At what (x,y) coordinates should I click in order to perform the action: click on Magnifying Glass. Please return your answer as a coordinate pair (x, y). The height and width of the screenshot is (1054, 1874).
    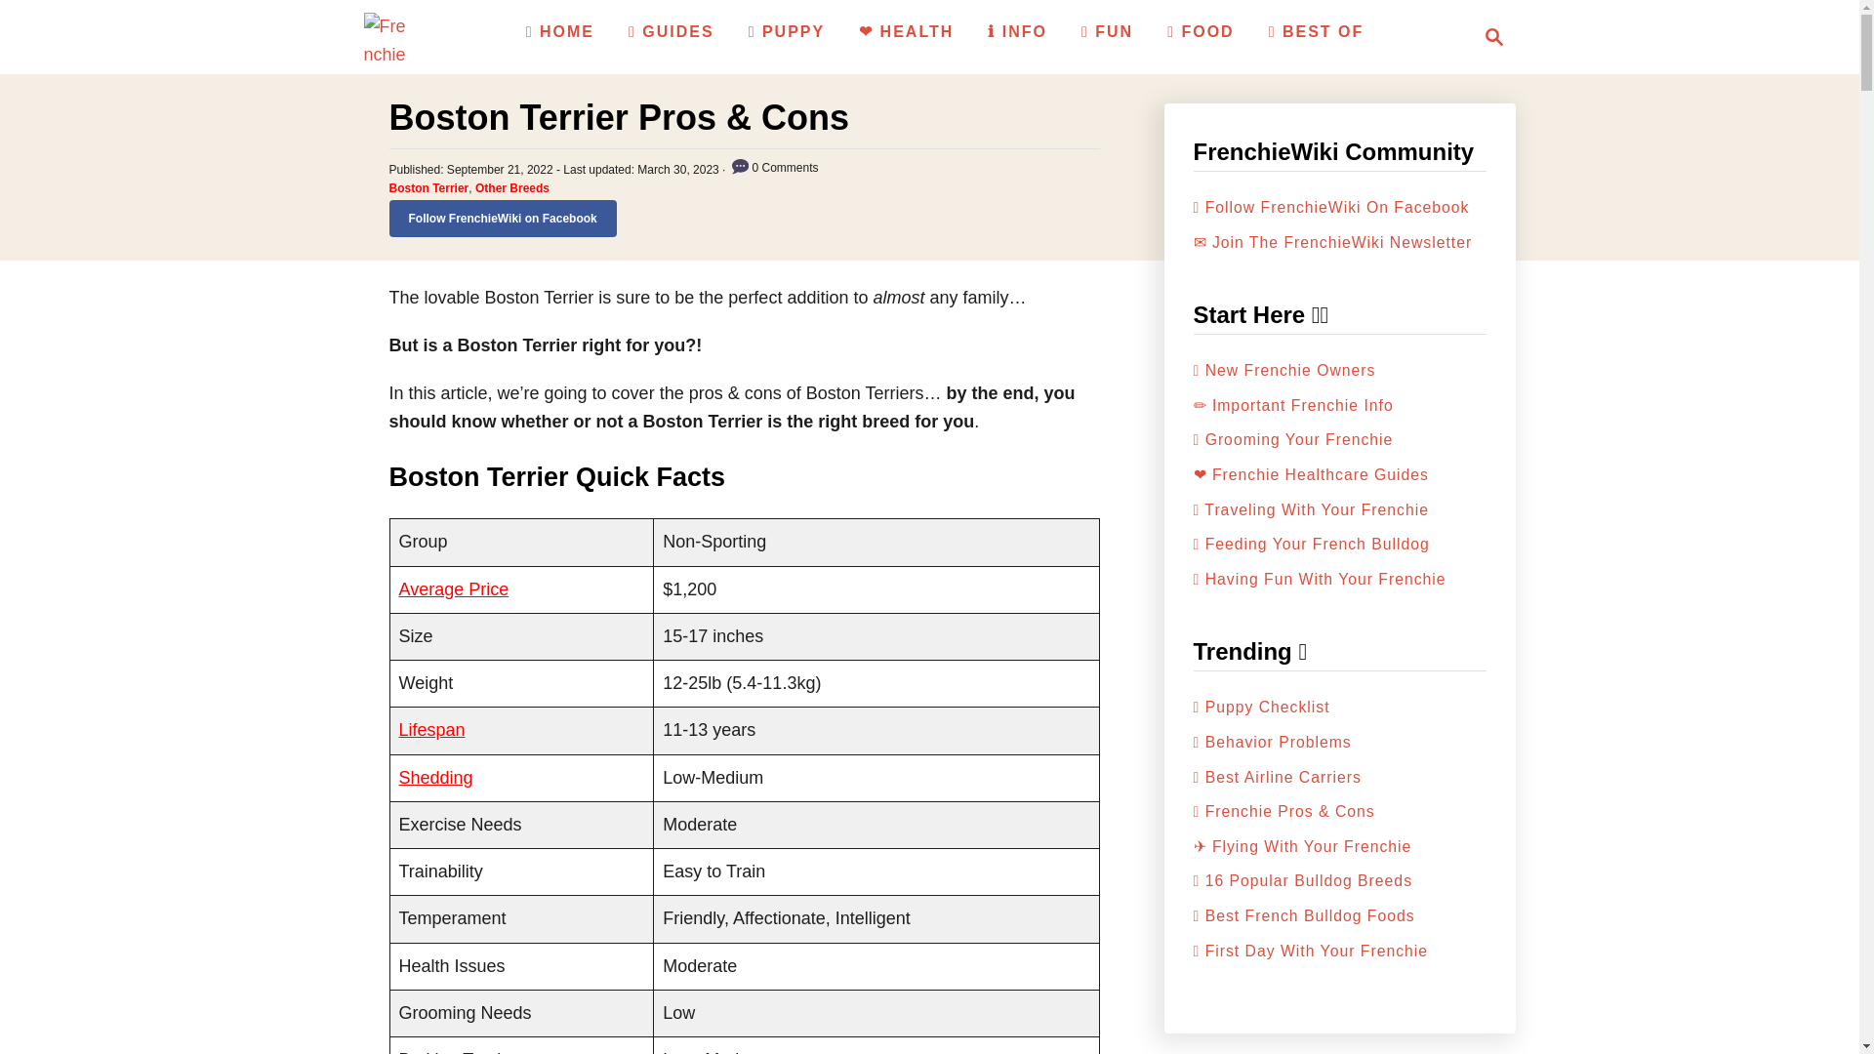
    Looking at the image, I should click on (1487, 36).